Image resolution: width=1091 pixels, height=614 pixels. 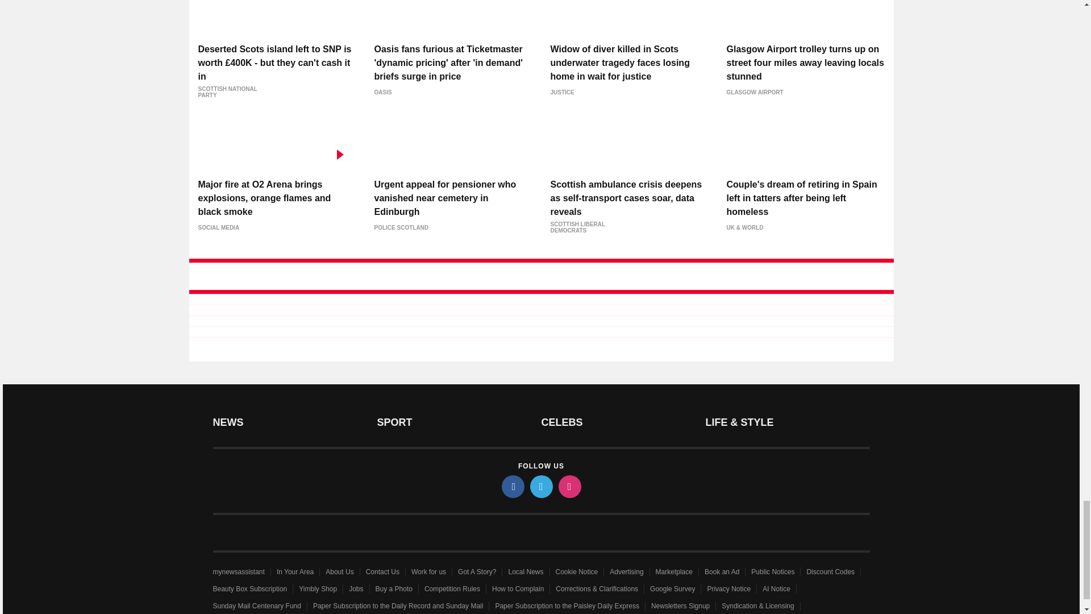 I want to click on twitter, so click(x=540, y=486).